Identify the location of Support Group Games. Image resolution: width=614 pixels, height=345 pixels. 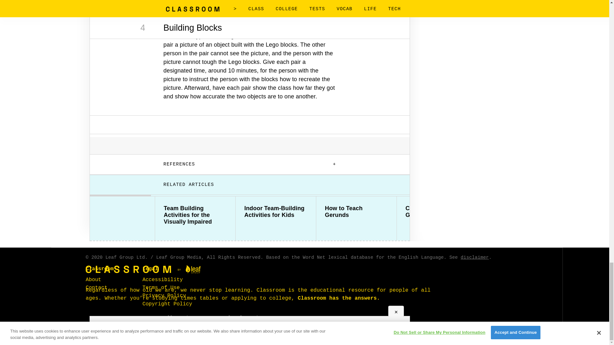
(517, 208).